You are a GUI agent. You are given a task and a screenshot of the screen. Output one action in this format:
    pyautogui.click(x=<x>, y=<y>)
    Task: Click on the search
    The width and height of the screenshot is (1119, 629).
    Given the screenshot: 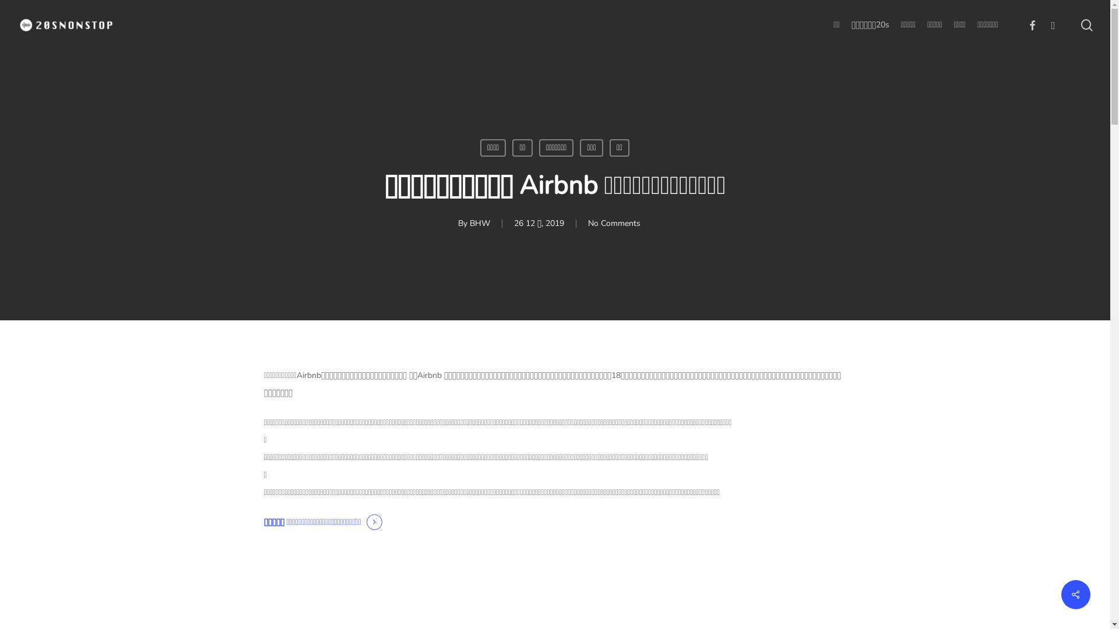 What is the action you would take?
    pyautogui.click(x=1087, y=24)
    